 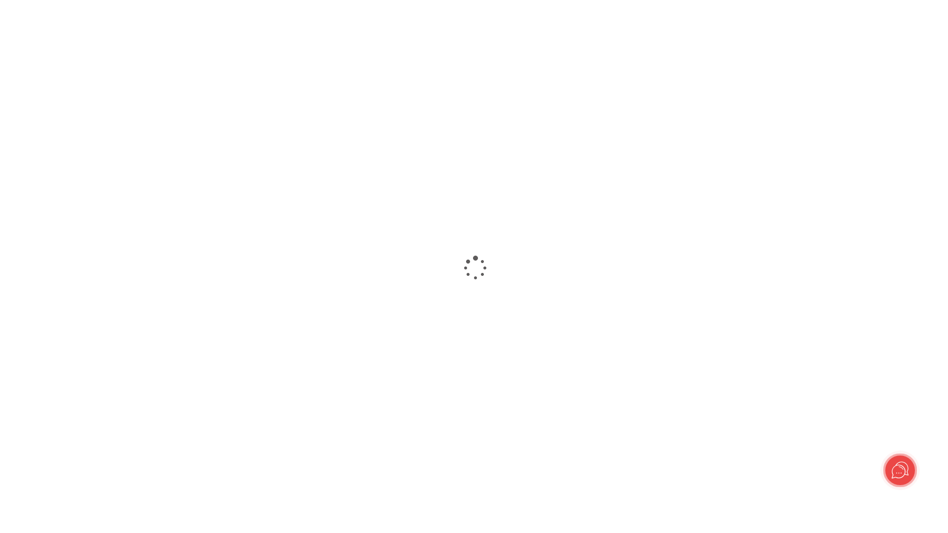 I want to click on TOYOTA, so click(x=59, y=462).